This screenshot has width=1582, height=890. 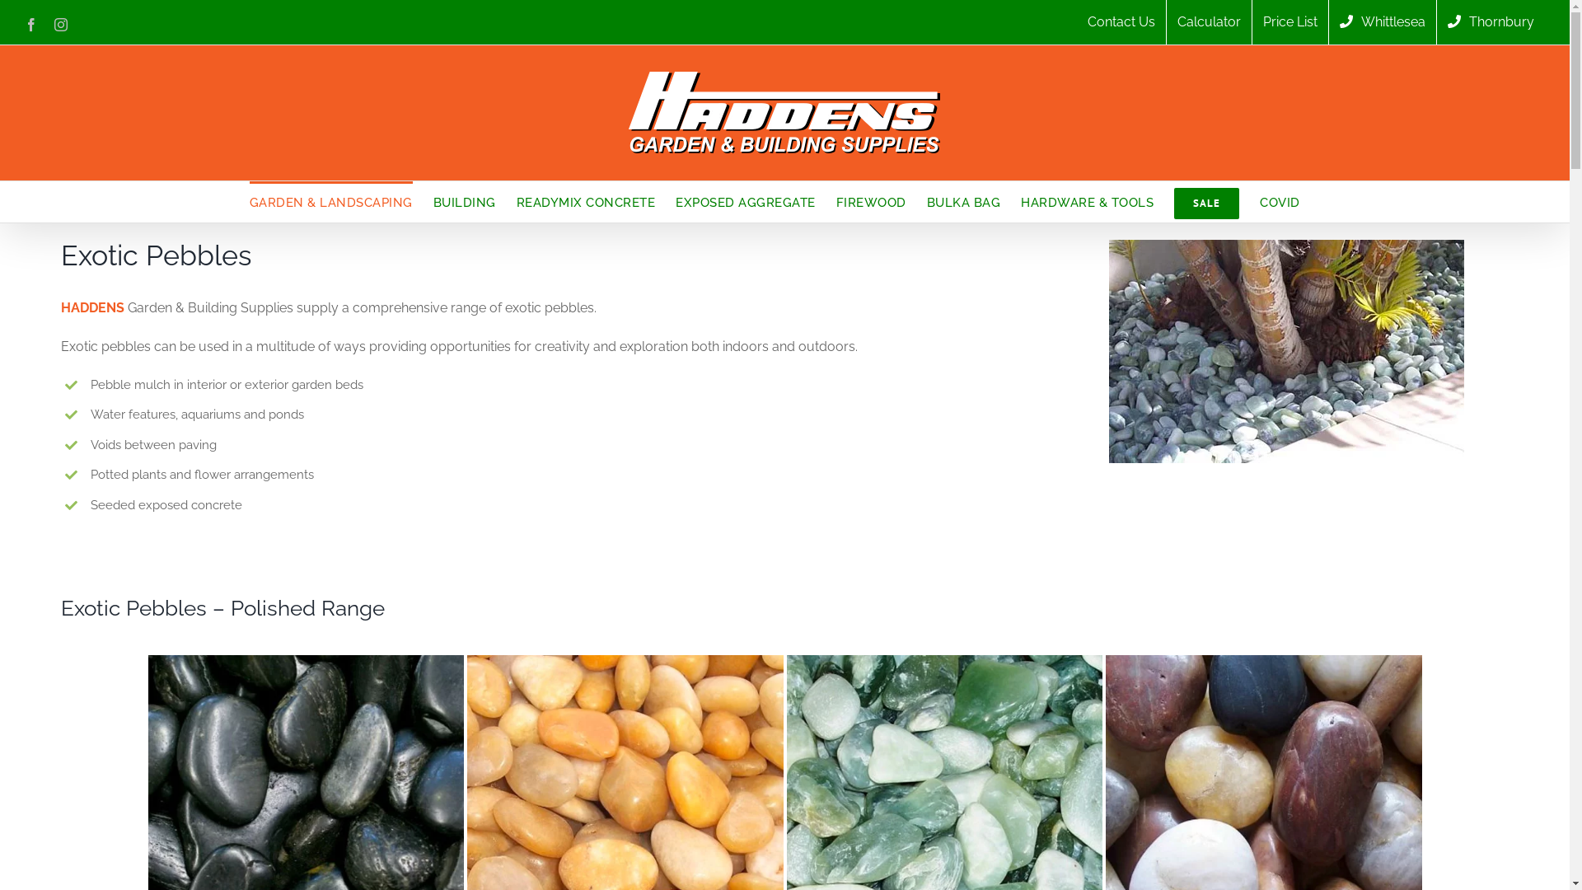 What do you see at coordinates (963, 202) in the screenshot?
I see `BULKA BAG` at bounding box center [963, 202].